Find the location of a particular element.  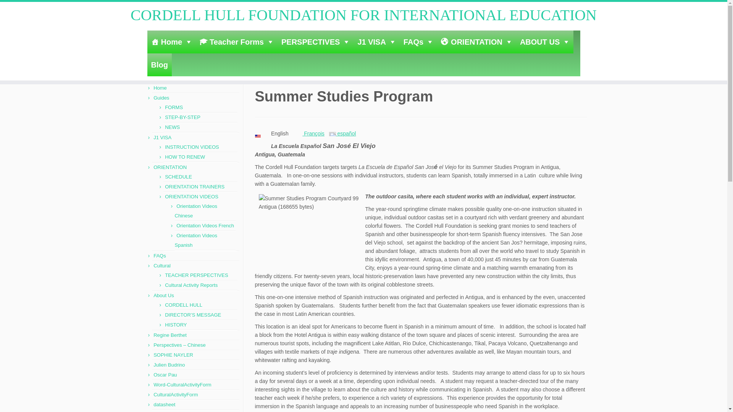

Home is located at coordinates (147, 75).